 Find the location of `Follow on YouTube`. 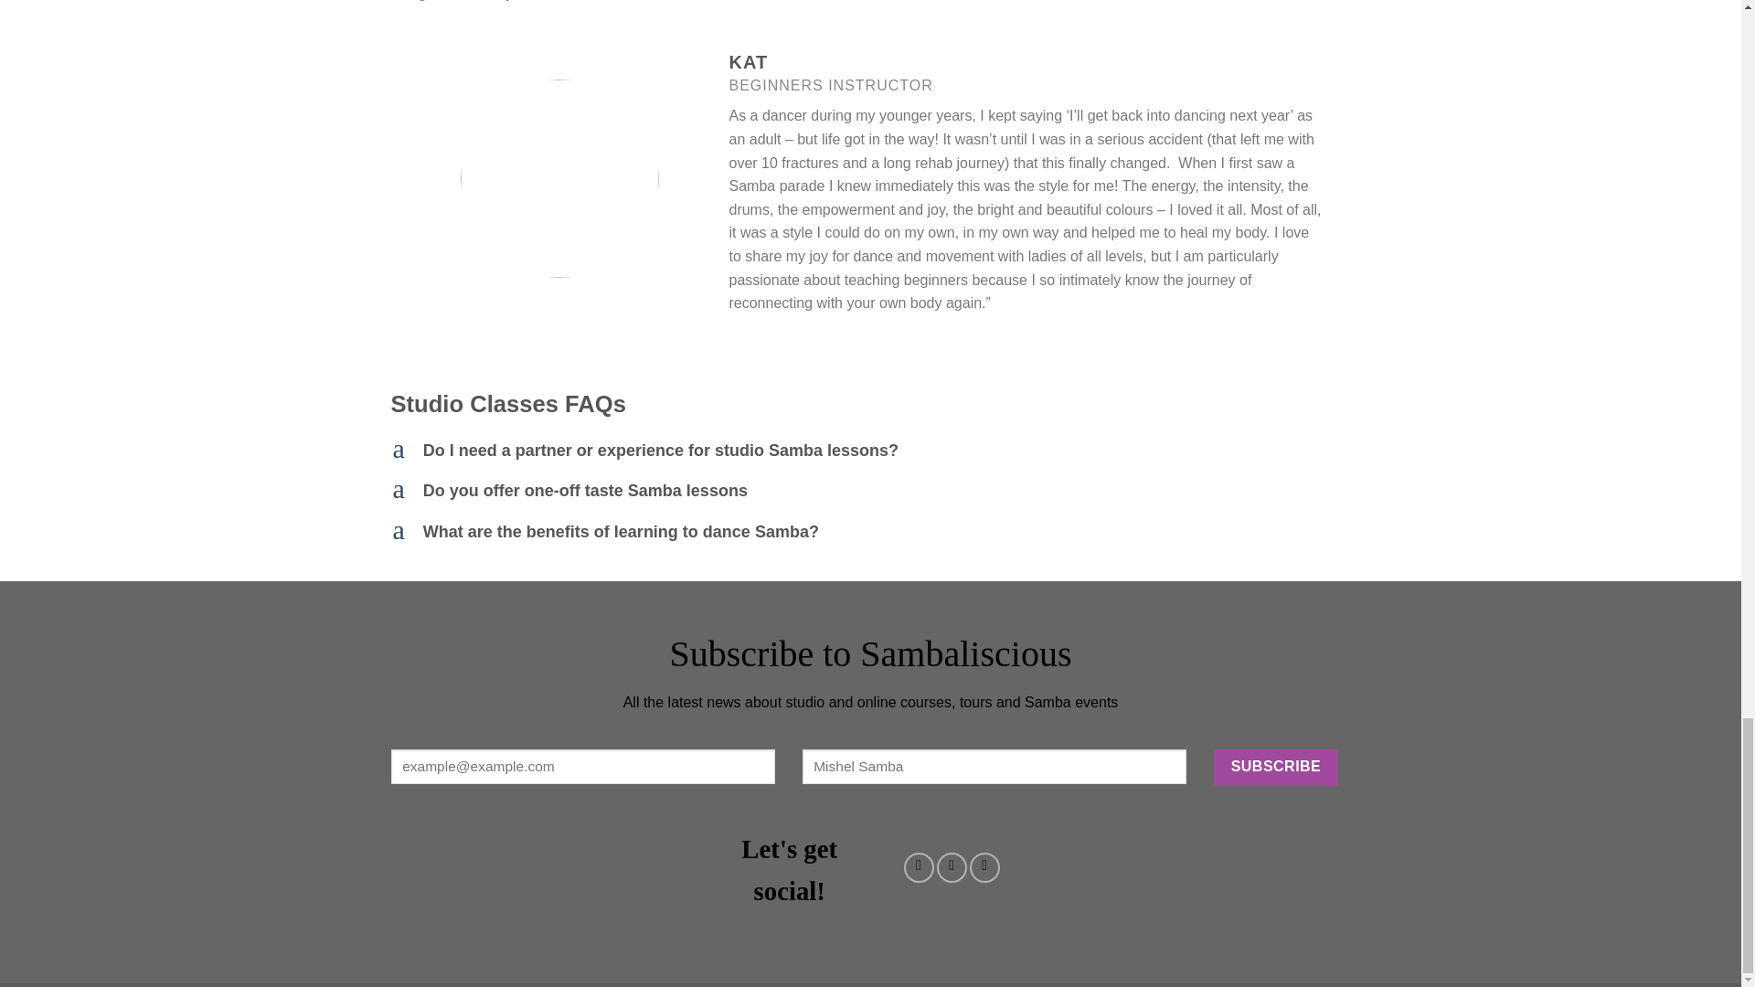

Follow on YouTube is located at coordinates (985, 867).